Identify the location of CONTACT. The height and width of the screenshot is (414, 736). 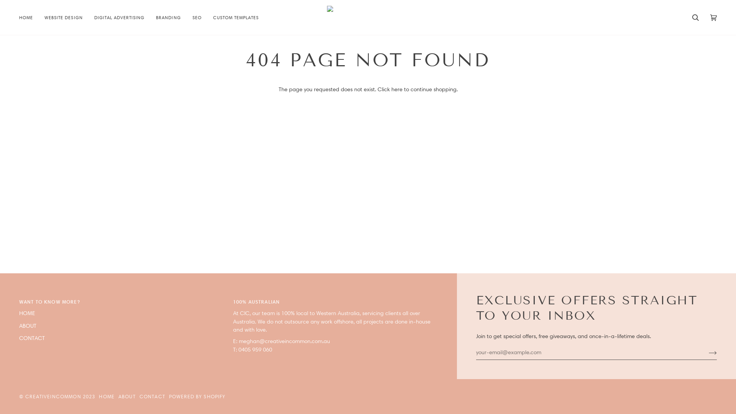
(32, 338).